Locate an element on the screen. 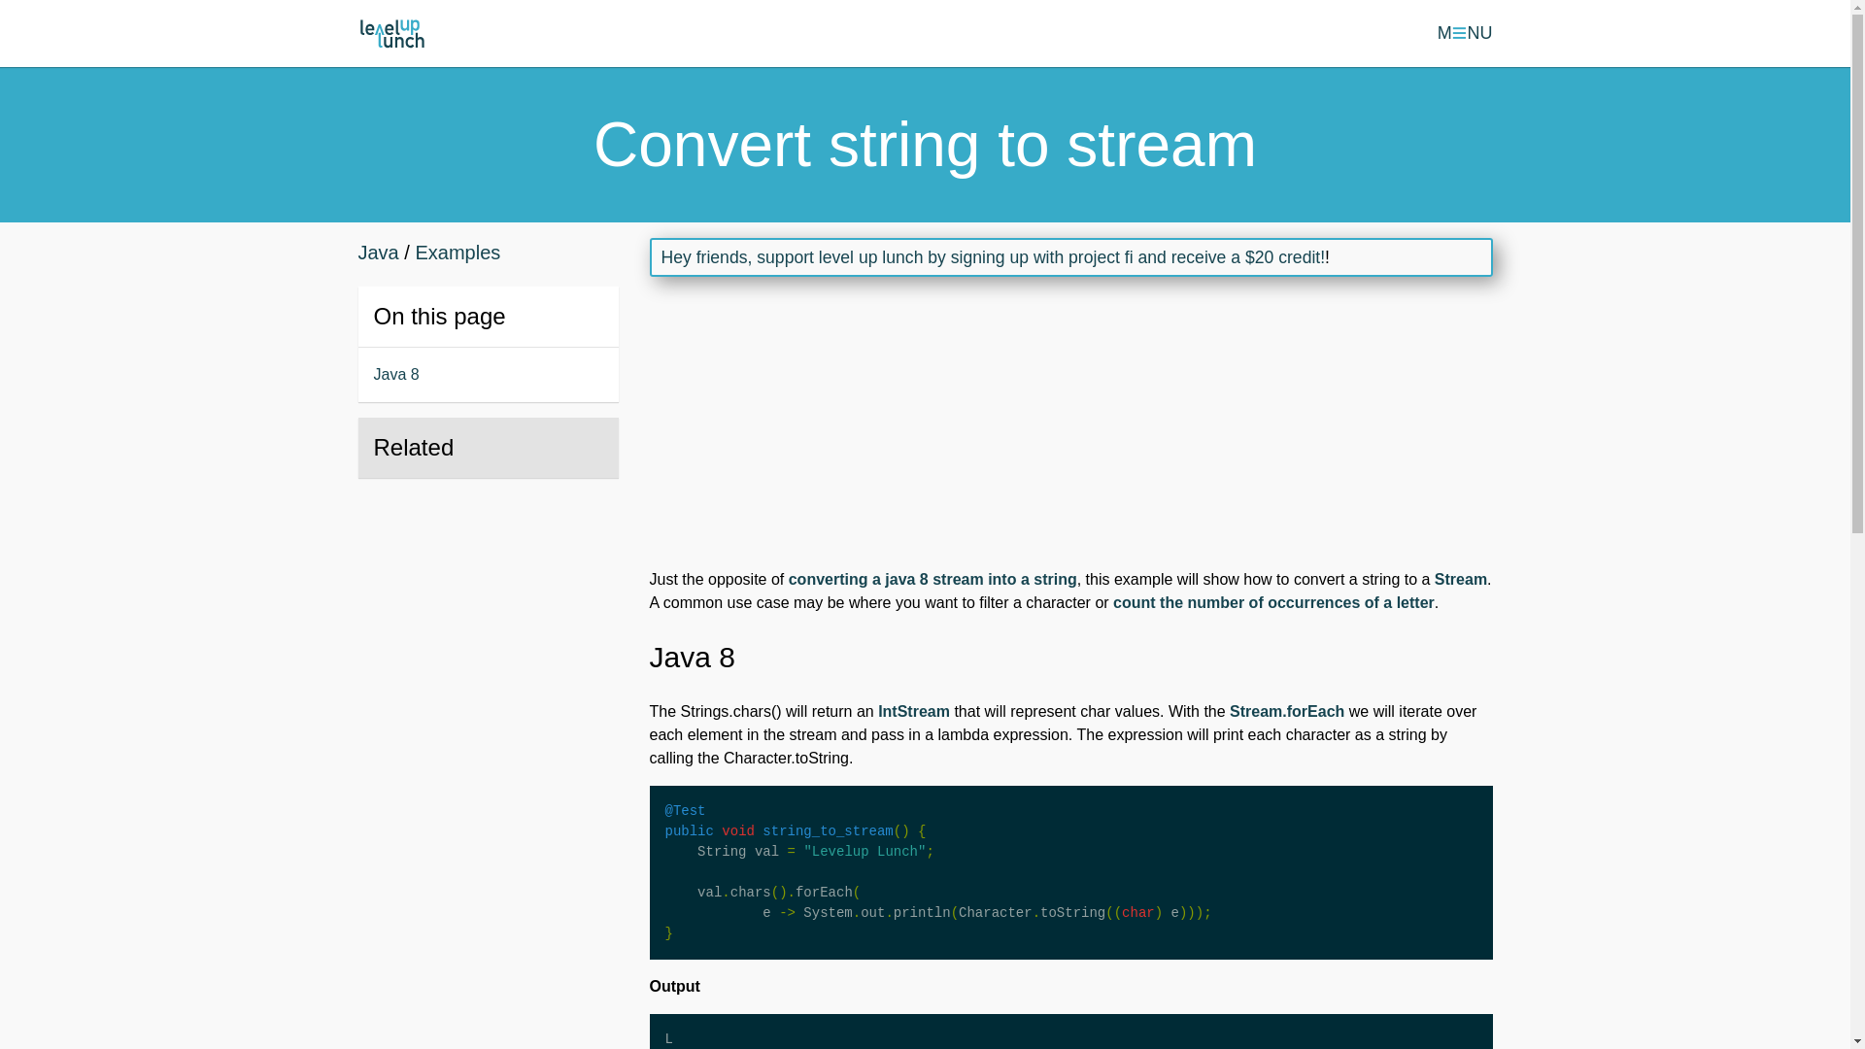 The image size is (1865, 1049). IntStream is located at coordinates (913, 711).